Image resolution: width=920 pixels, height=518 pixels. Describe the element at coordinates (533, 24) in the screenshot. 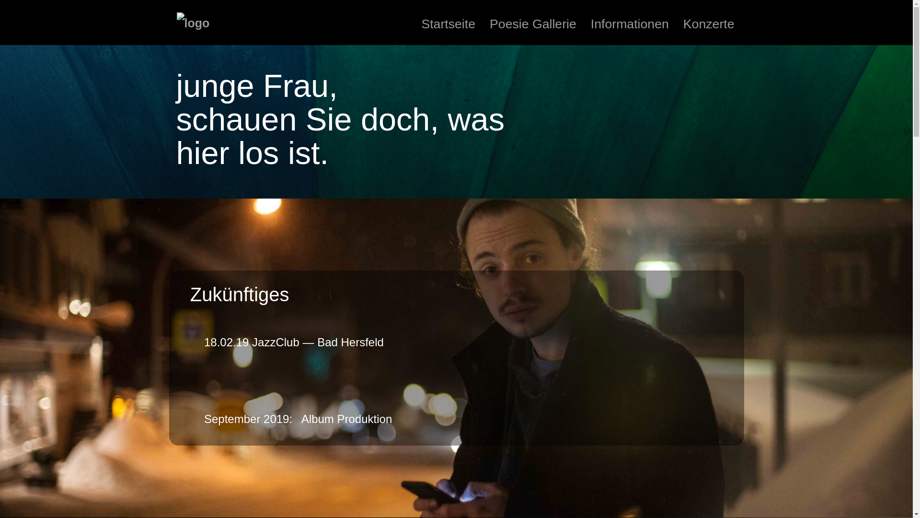

I see `Poesie Gallerie` at that location.